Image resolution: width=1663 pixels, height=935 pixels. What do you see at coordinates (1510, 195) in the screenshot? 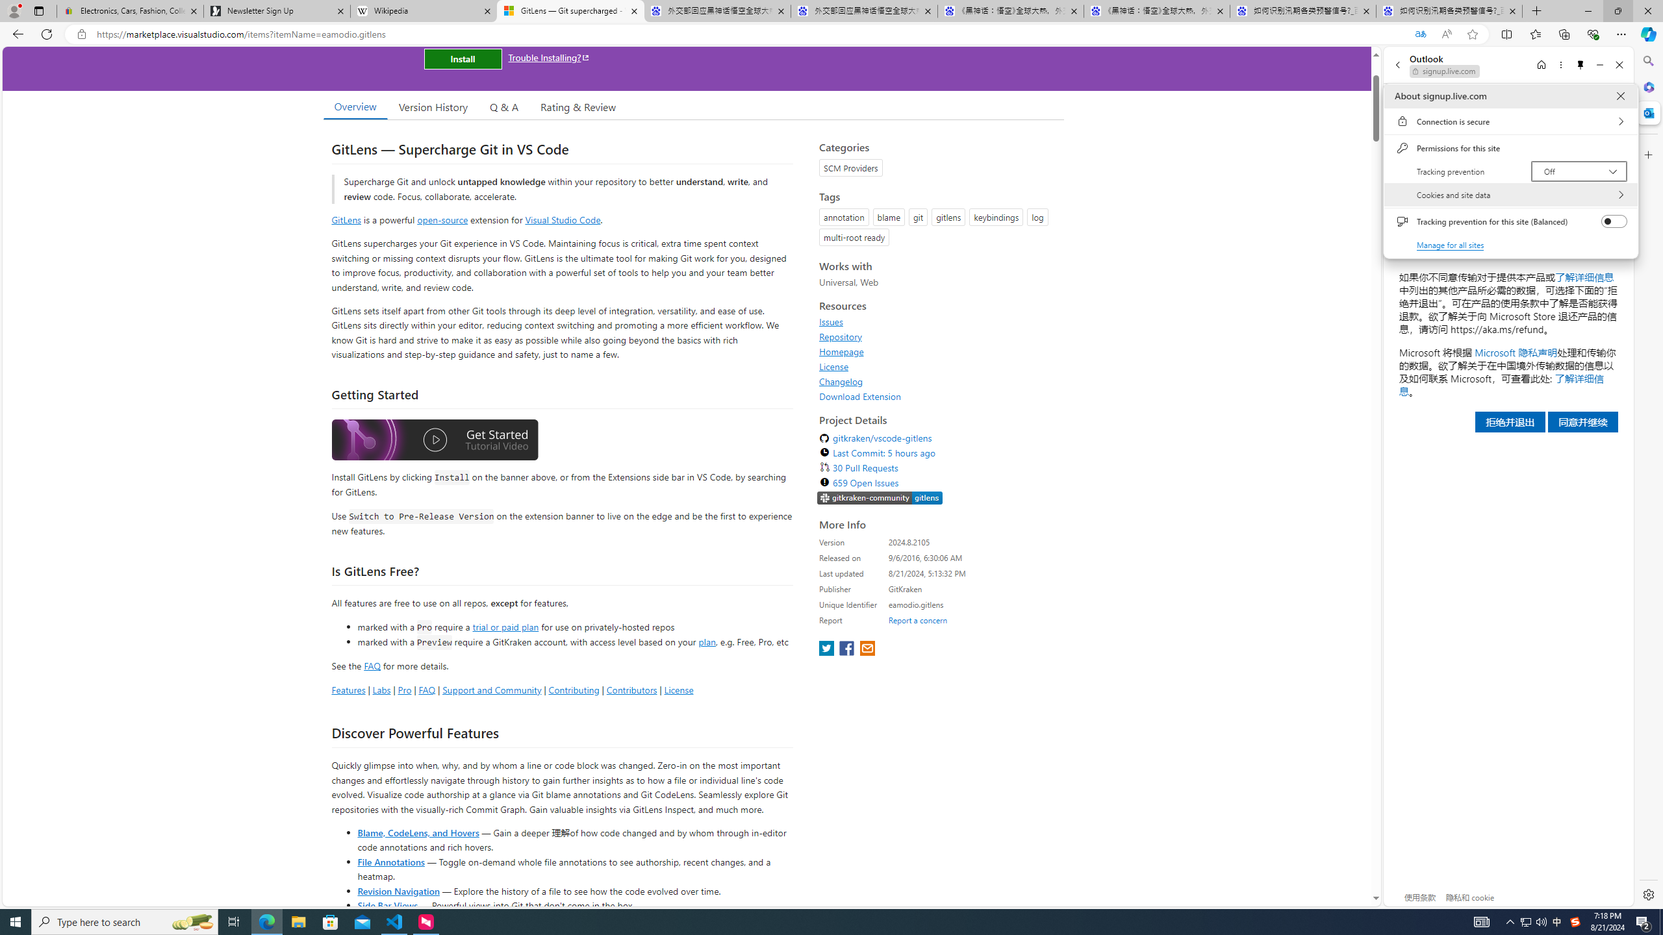
I see `Cookies and site data` at bounding box center [1510, 195].